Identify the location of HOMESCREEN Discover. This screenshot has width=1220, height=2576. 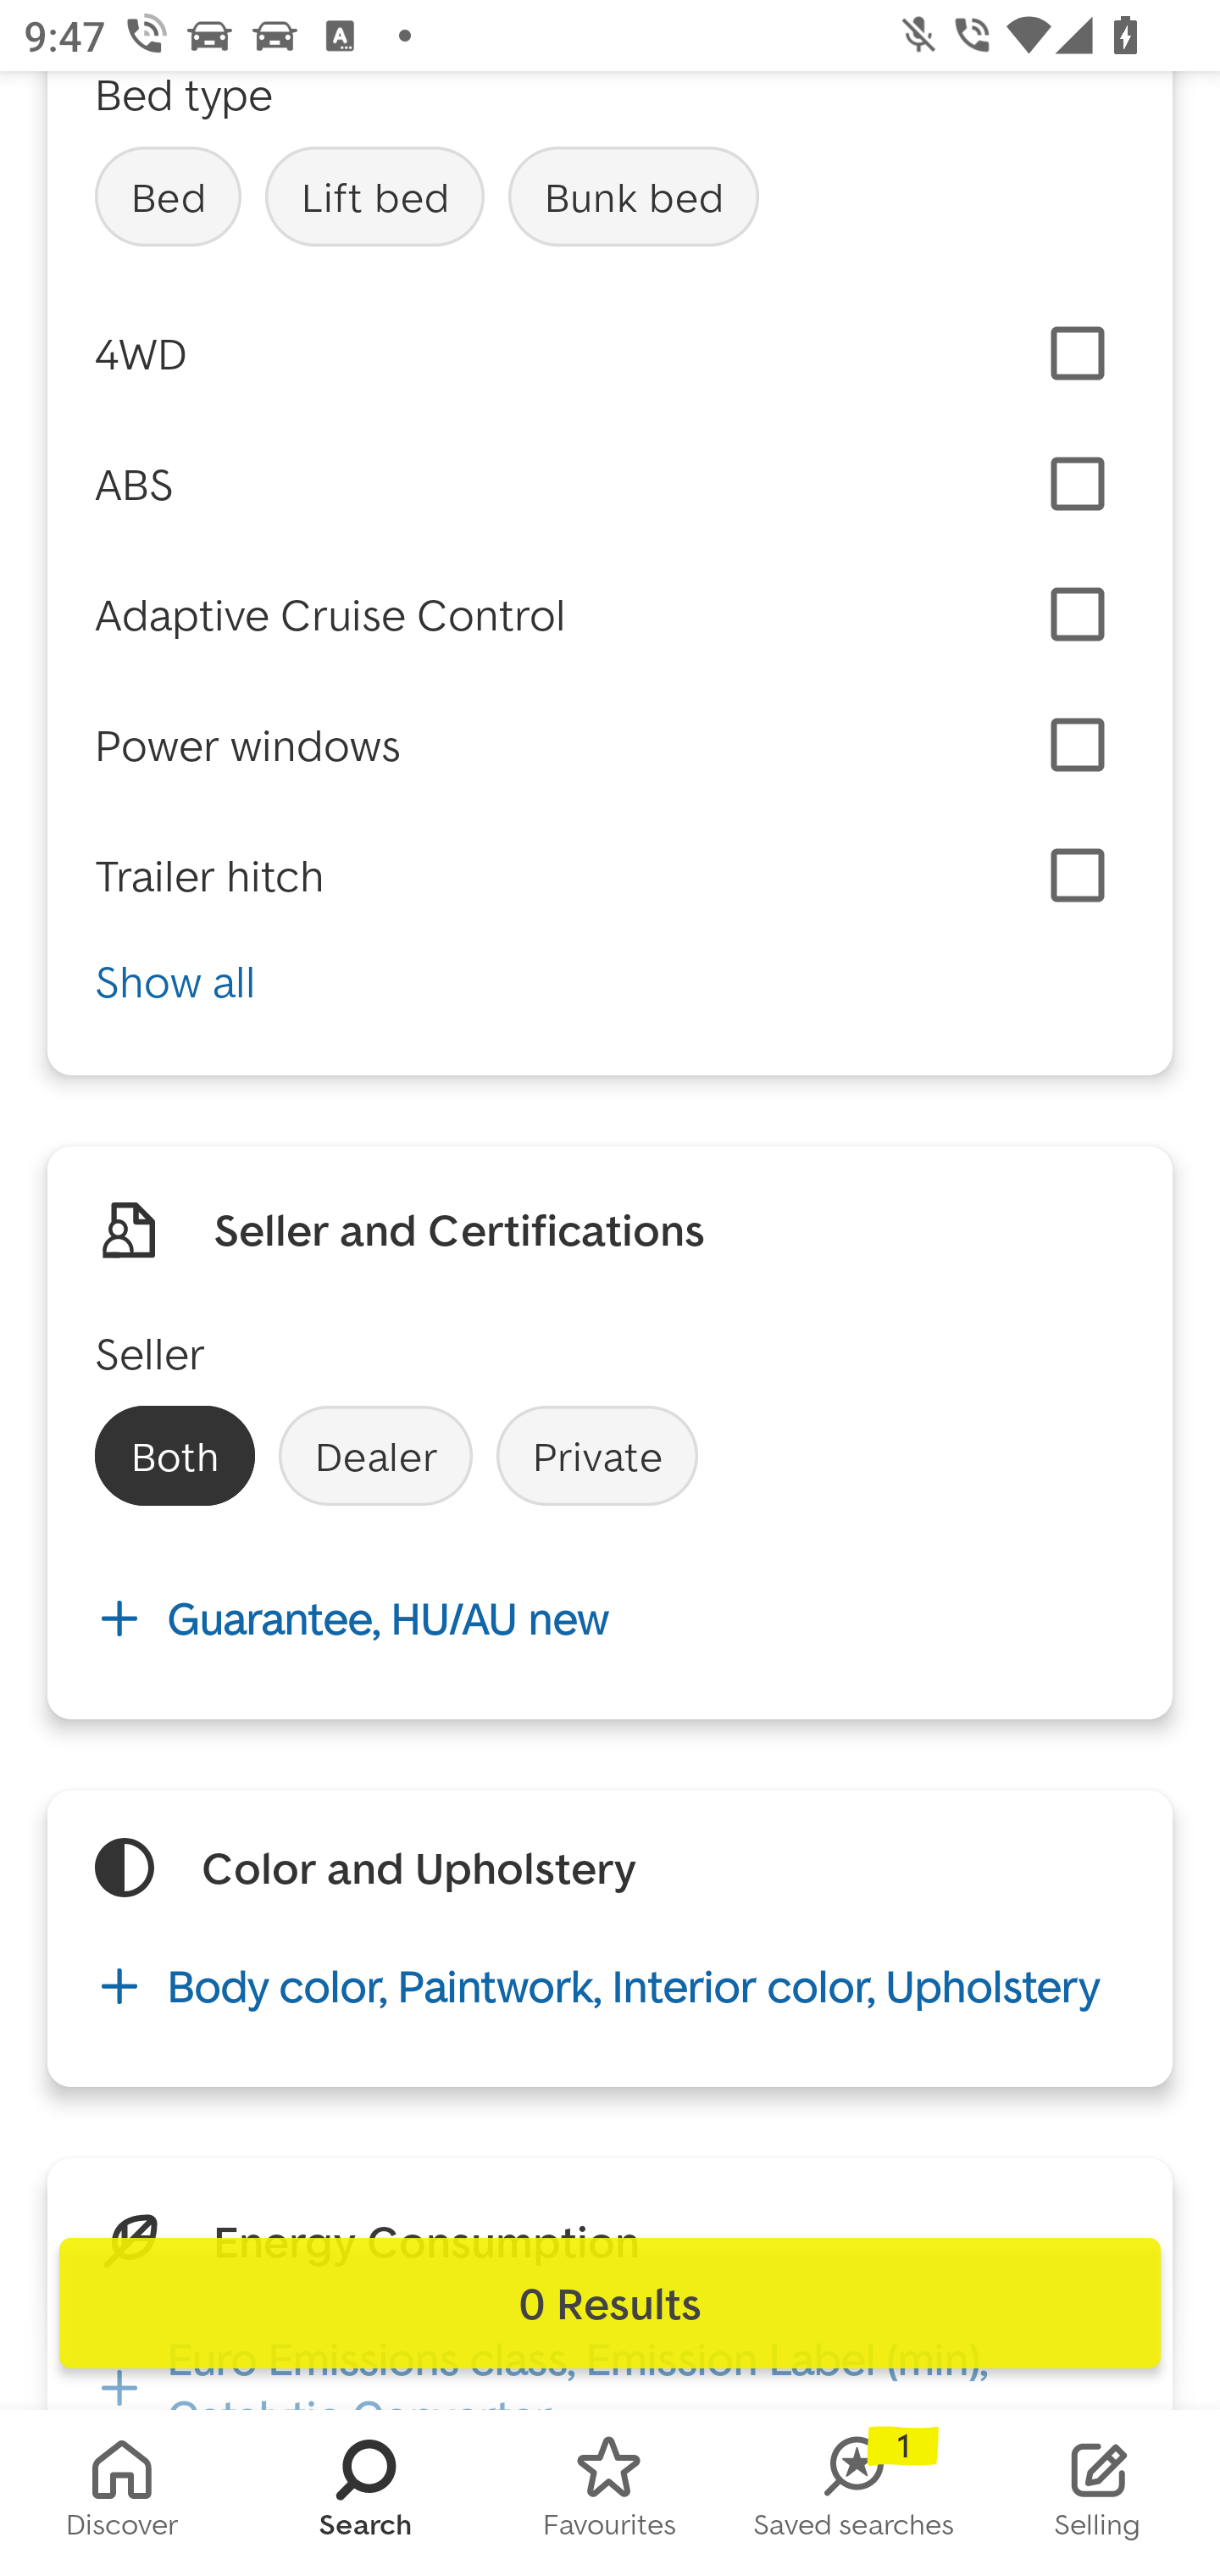
(122, 2493).